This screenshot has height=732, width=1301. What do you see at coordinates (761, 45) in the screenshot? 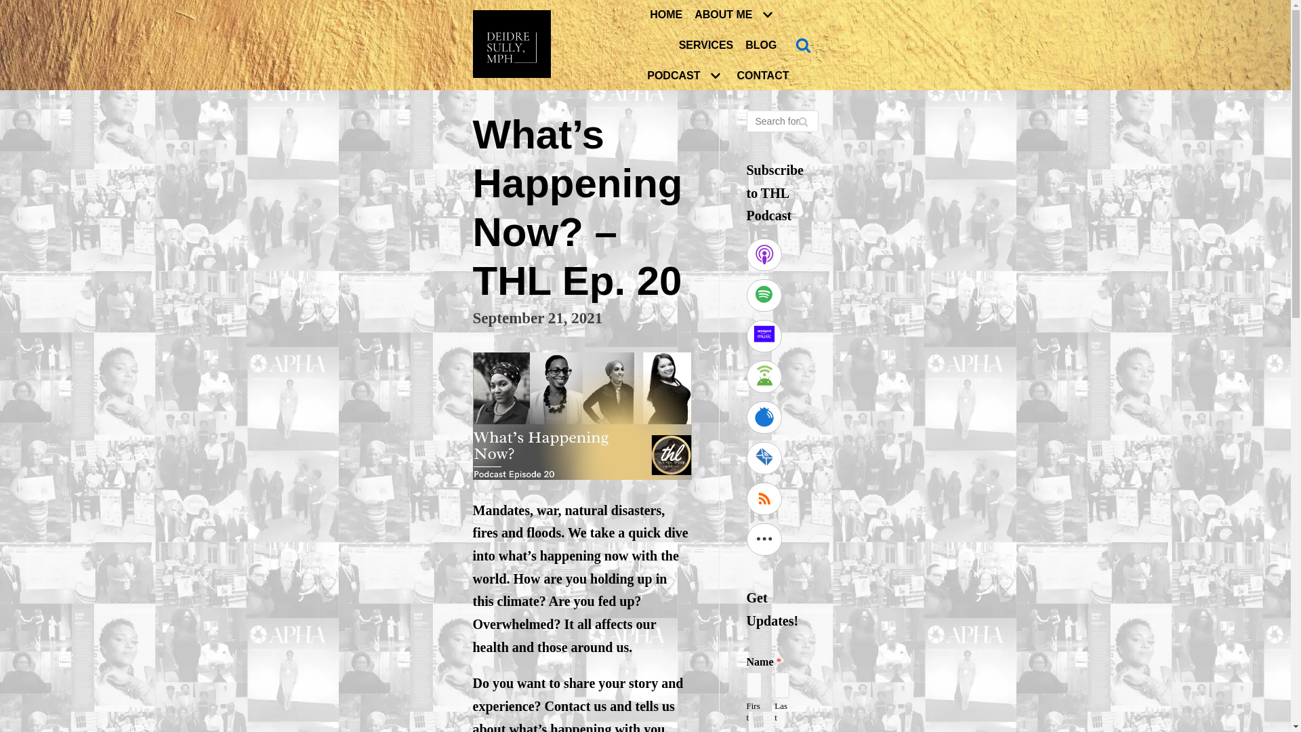
I see `BLOG` at bounding box center [761, 45].